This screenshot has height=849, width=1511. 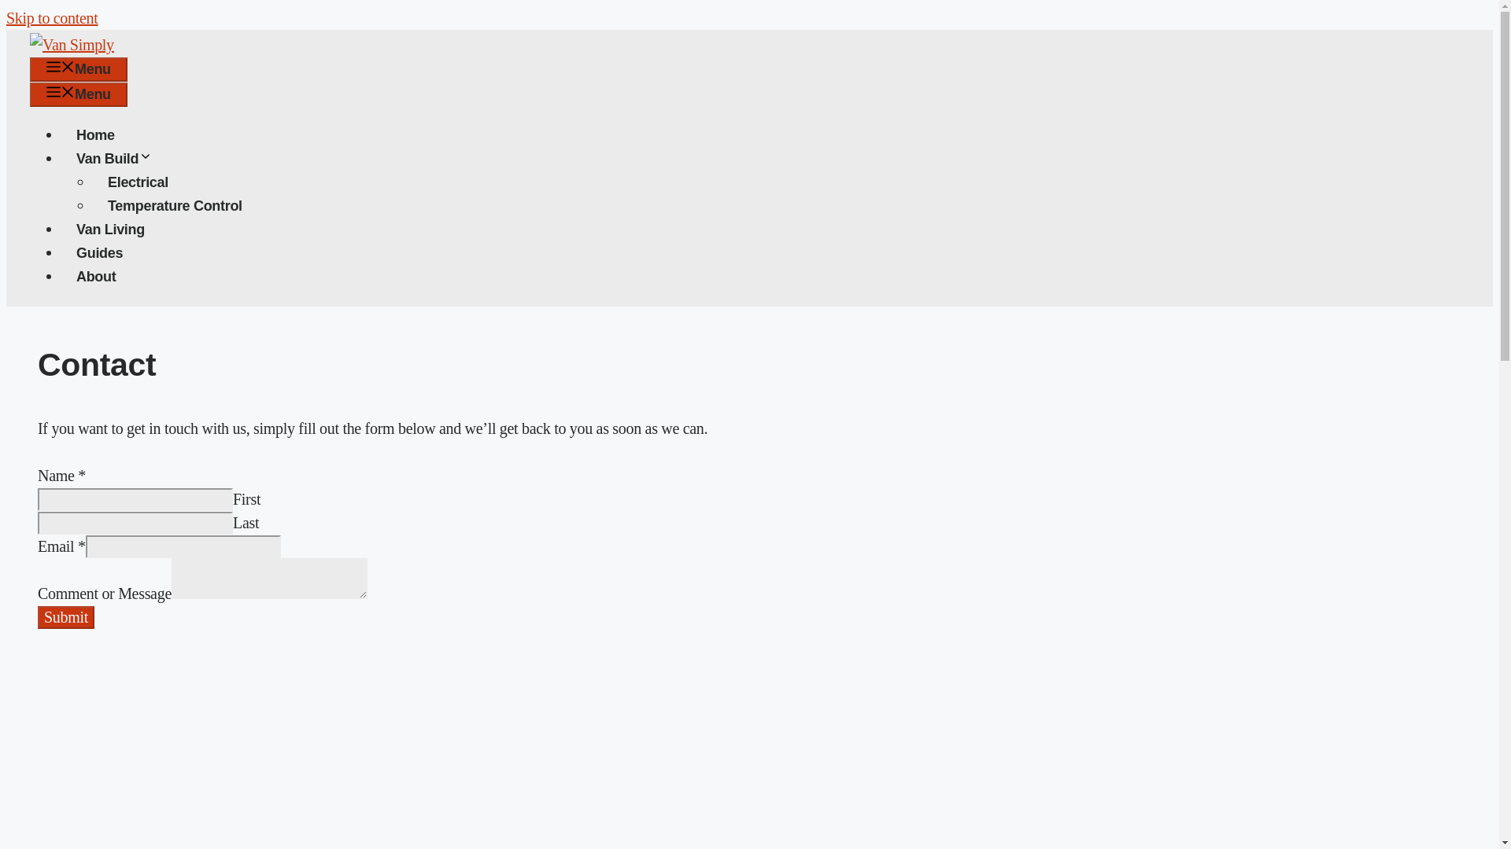 I want to click on Menu, so click(x=79, y=94).